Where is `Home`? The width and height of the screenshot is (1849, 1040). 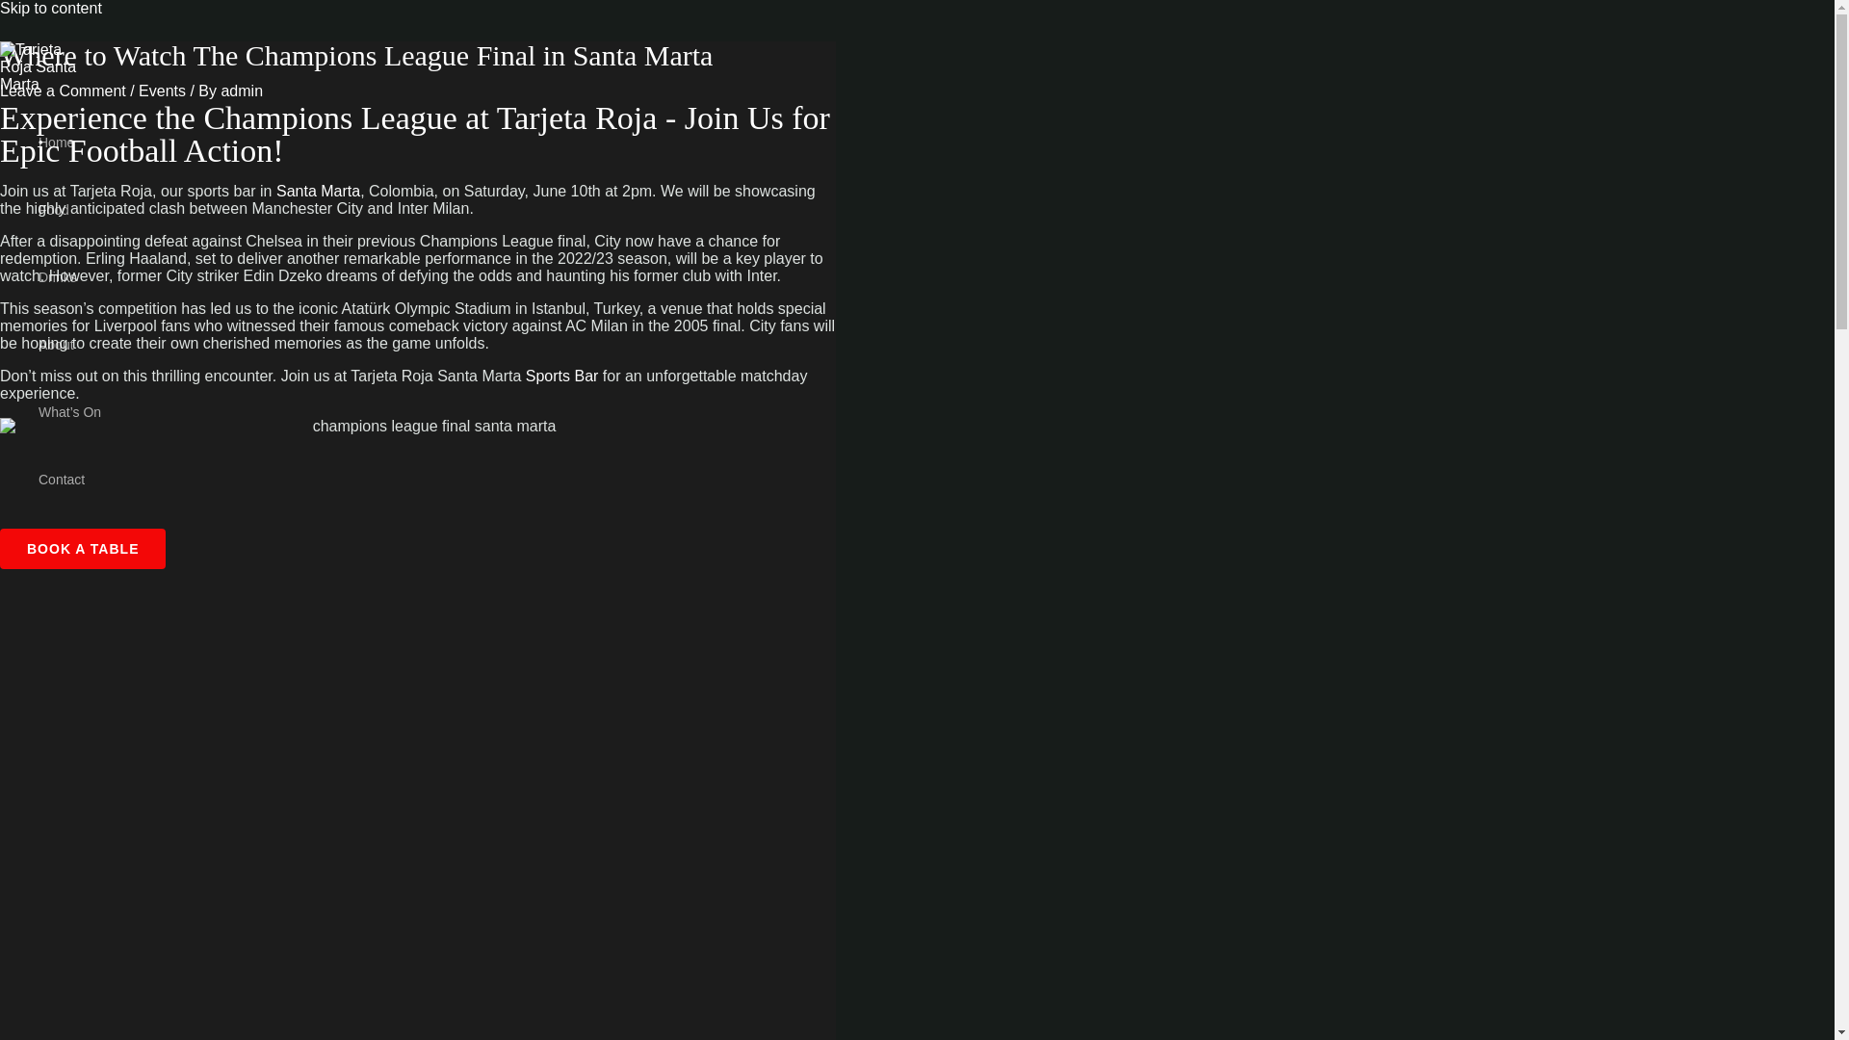
Home is located at coordinates (69, 143).